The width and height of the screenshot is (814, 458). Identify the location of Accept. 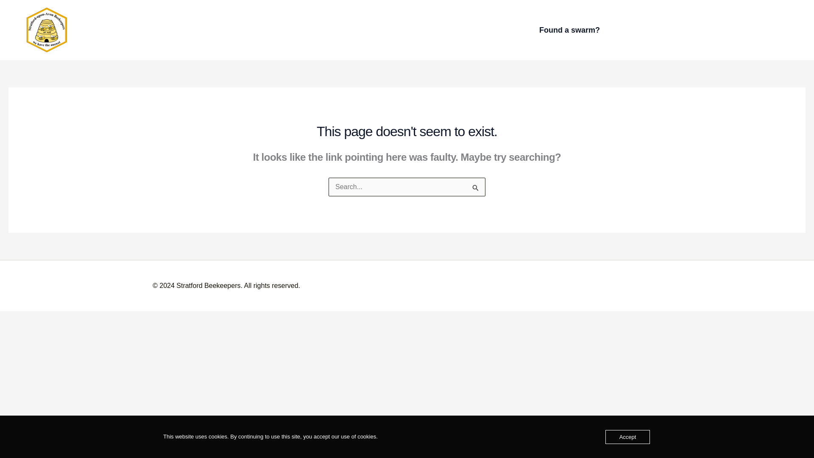
(628, 437).